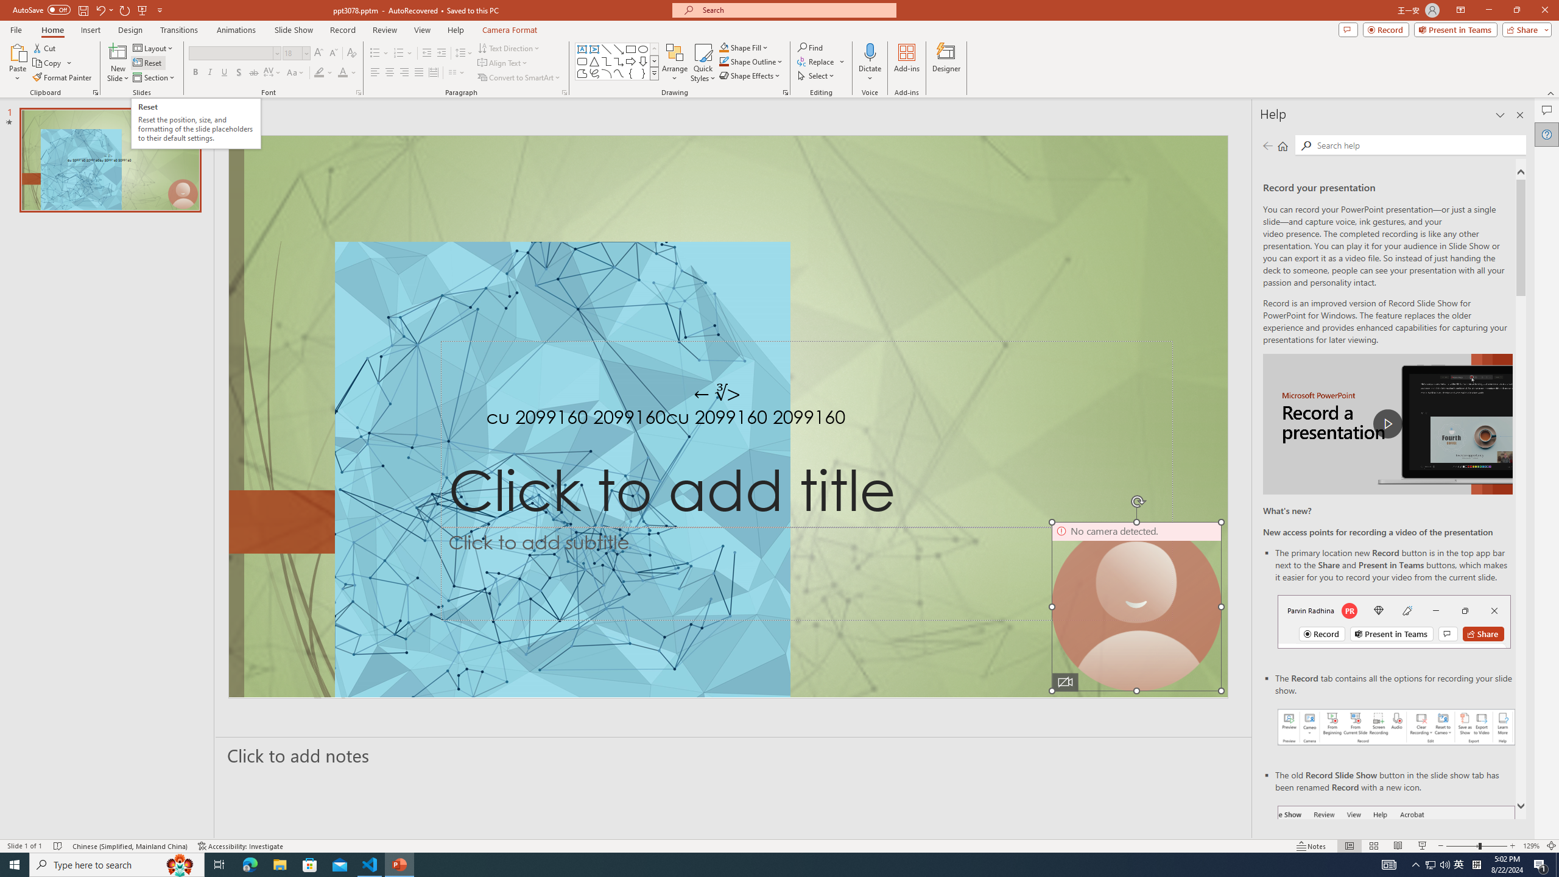 The image size is (1559, 877). Describe the element at coordinates (239, 73) in the screenshot. I see `Shadow` at that location.